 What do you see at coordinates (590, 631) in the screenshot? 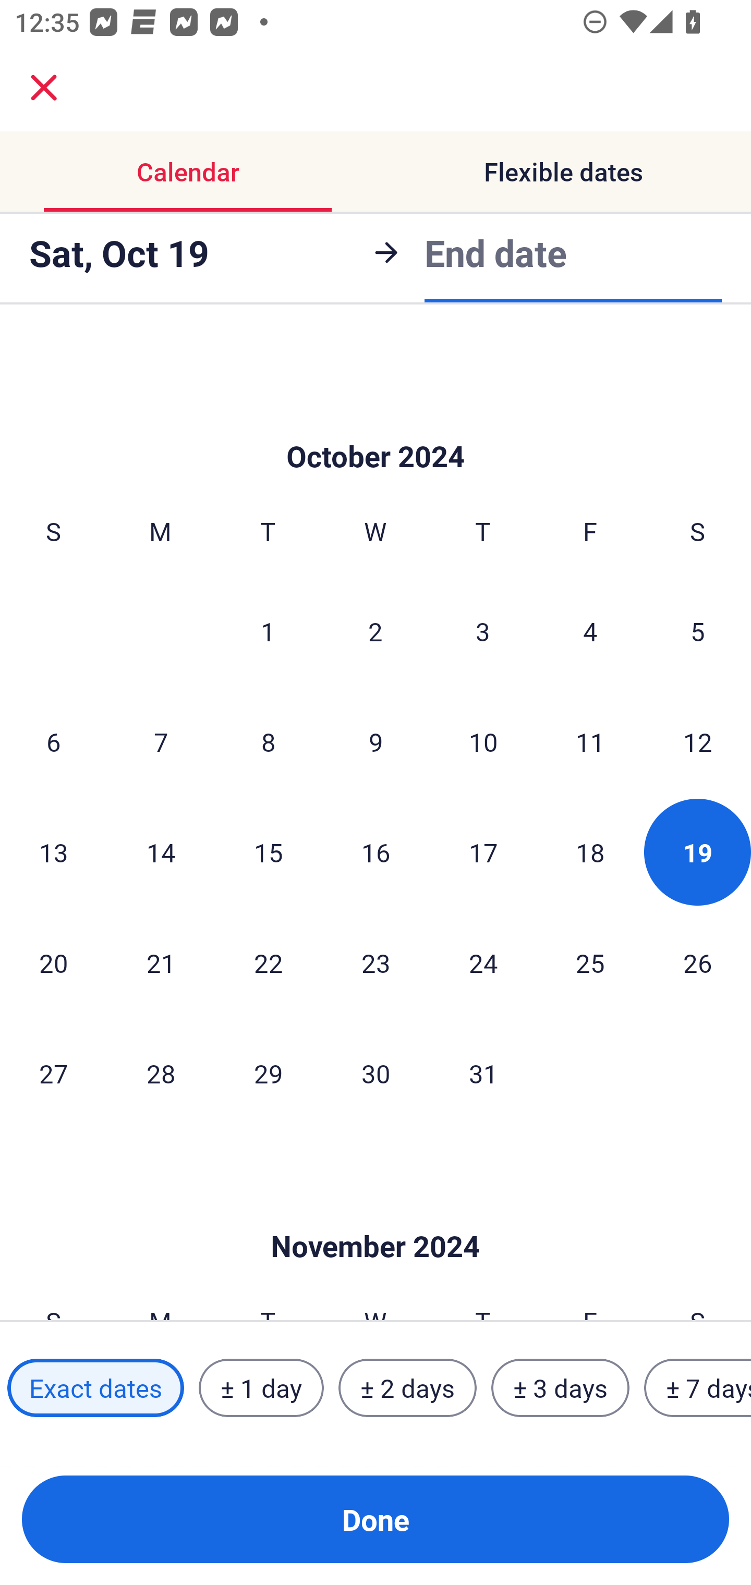
I see `4 Friday, October 4, 2024` at bounding box center [590, 631].